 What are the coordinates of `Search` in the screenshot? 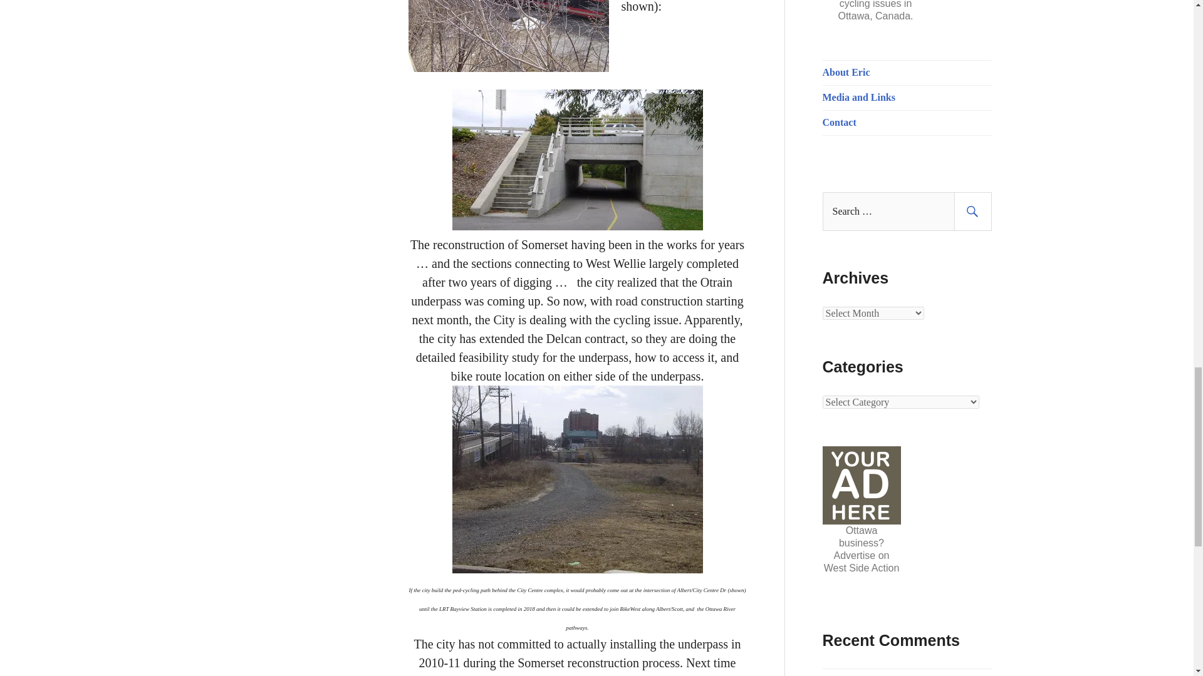 It's located at (972, 212).